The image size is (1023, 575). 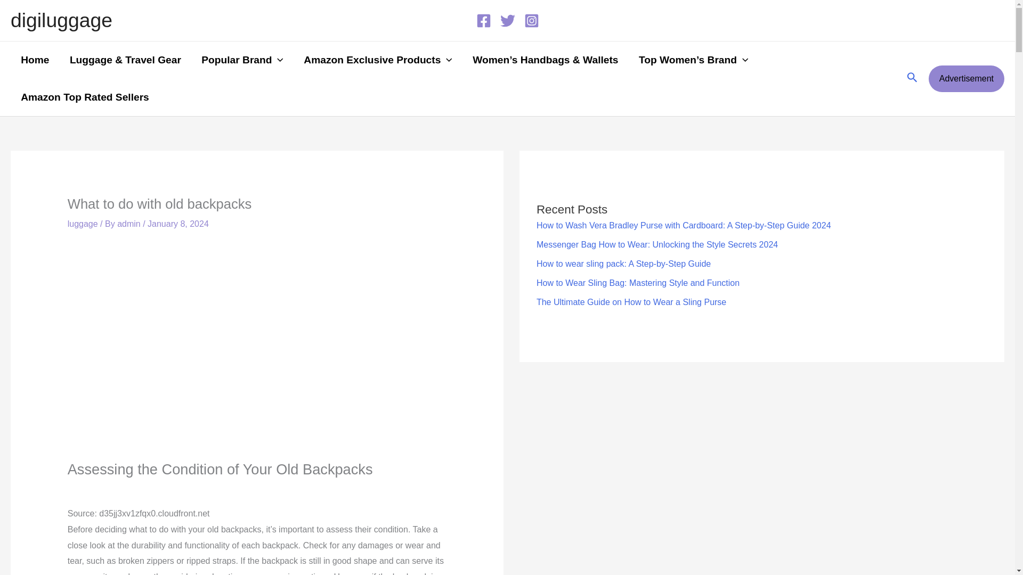 What do you see at coordinates (130, 224) in the screenshot?
I see `View all posts by admin` at bounding box center [130, 224].